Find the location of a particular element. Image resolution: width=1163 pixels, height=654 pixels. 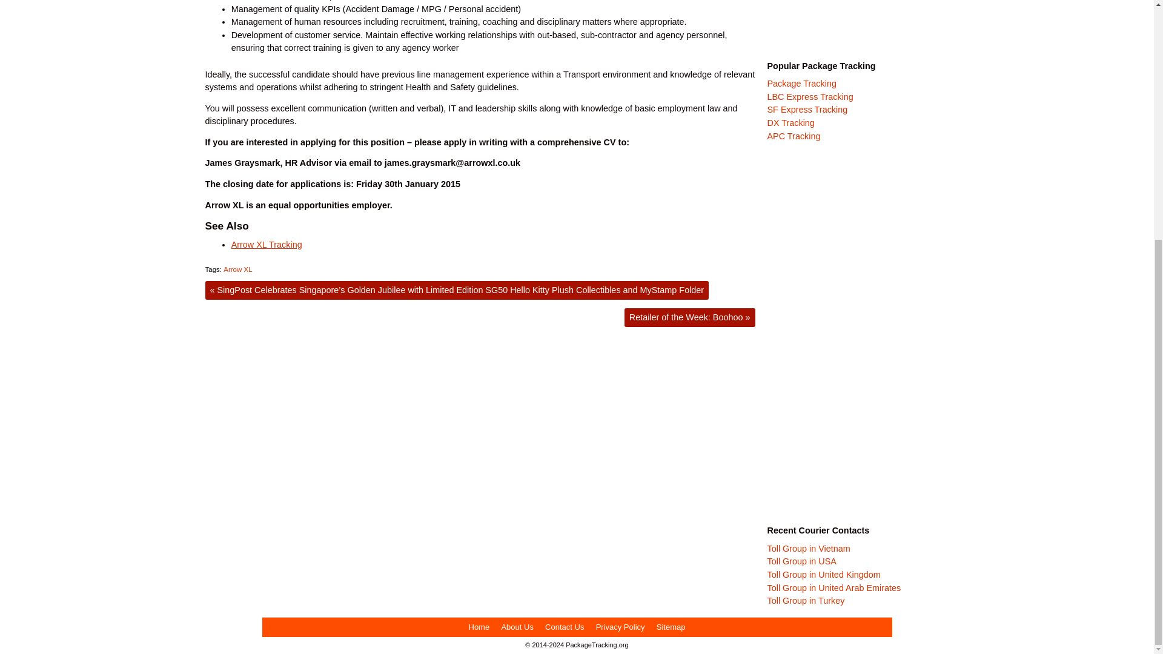

Arrow XL Tracking is located at coordinates (267, 245).